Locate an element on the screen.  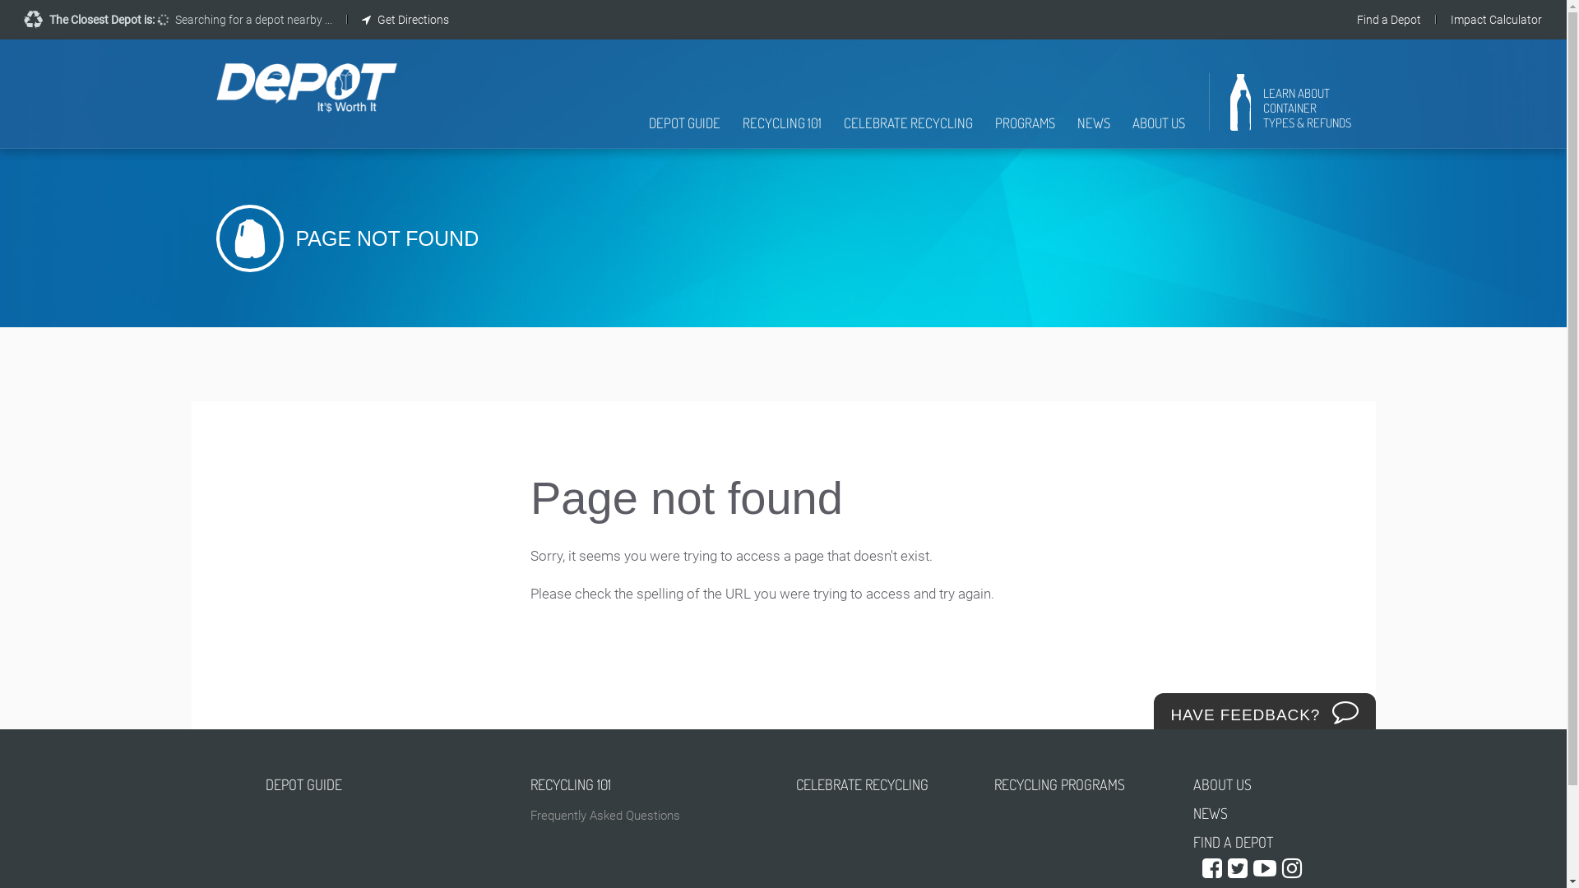
Frequently Asked Questions is located at coordinates (651, 816).